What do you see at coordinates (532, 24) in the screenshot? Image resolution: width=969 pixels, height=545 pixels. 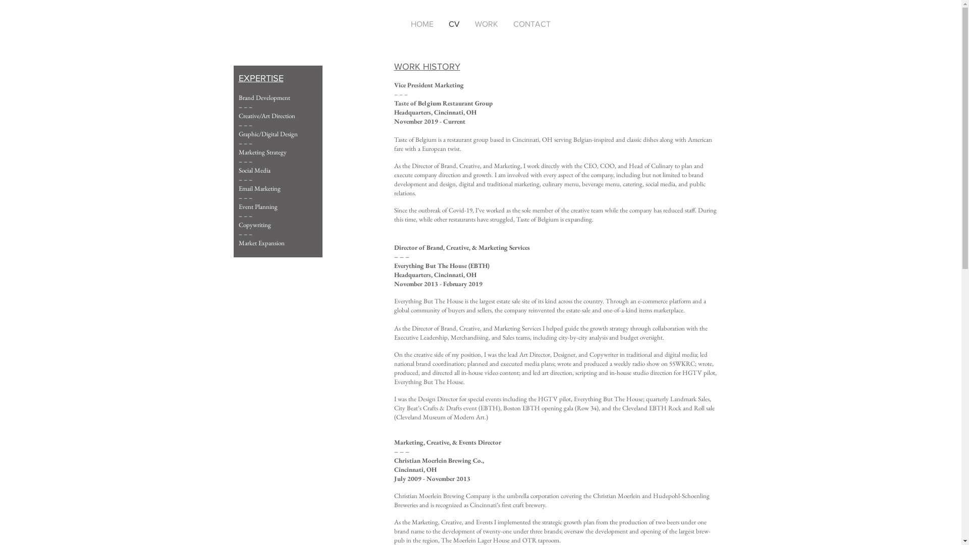 I see `CONTACT` at bounding box center [532, 24].